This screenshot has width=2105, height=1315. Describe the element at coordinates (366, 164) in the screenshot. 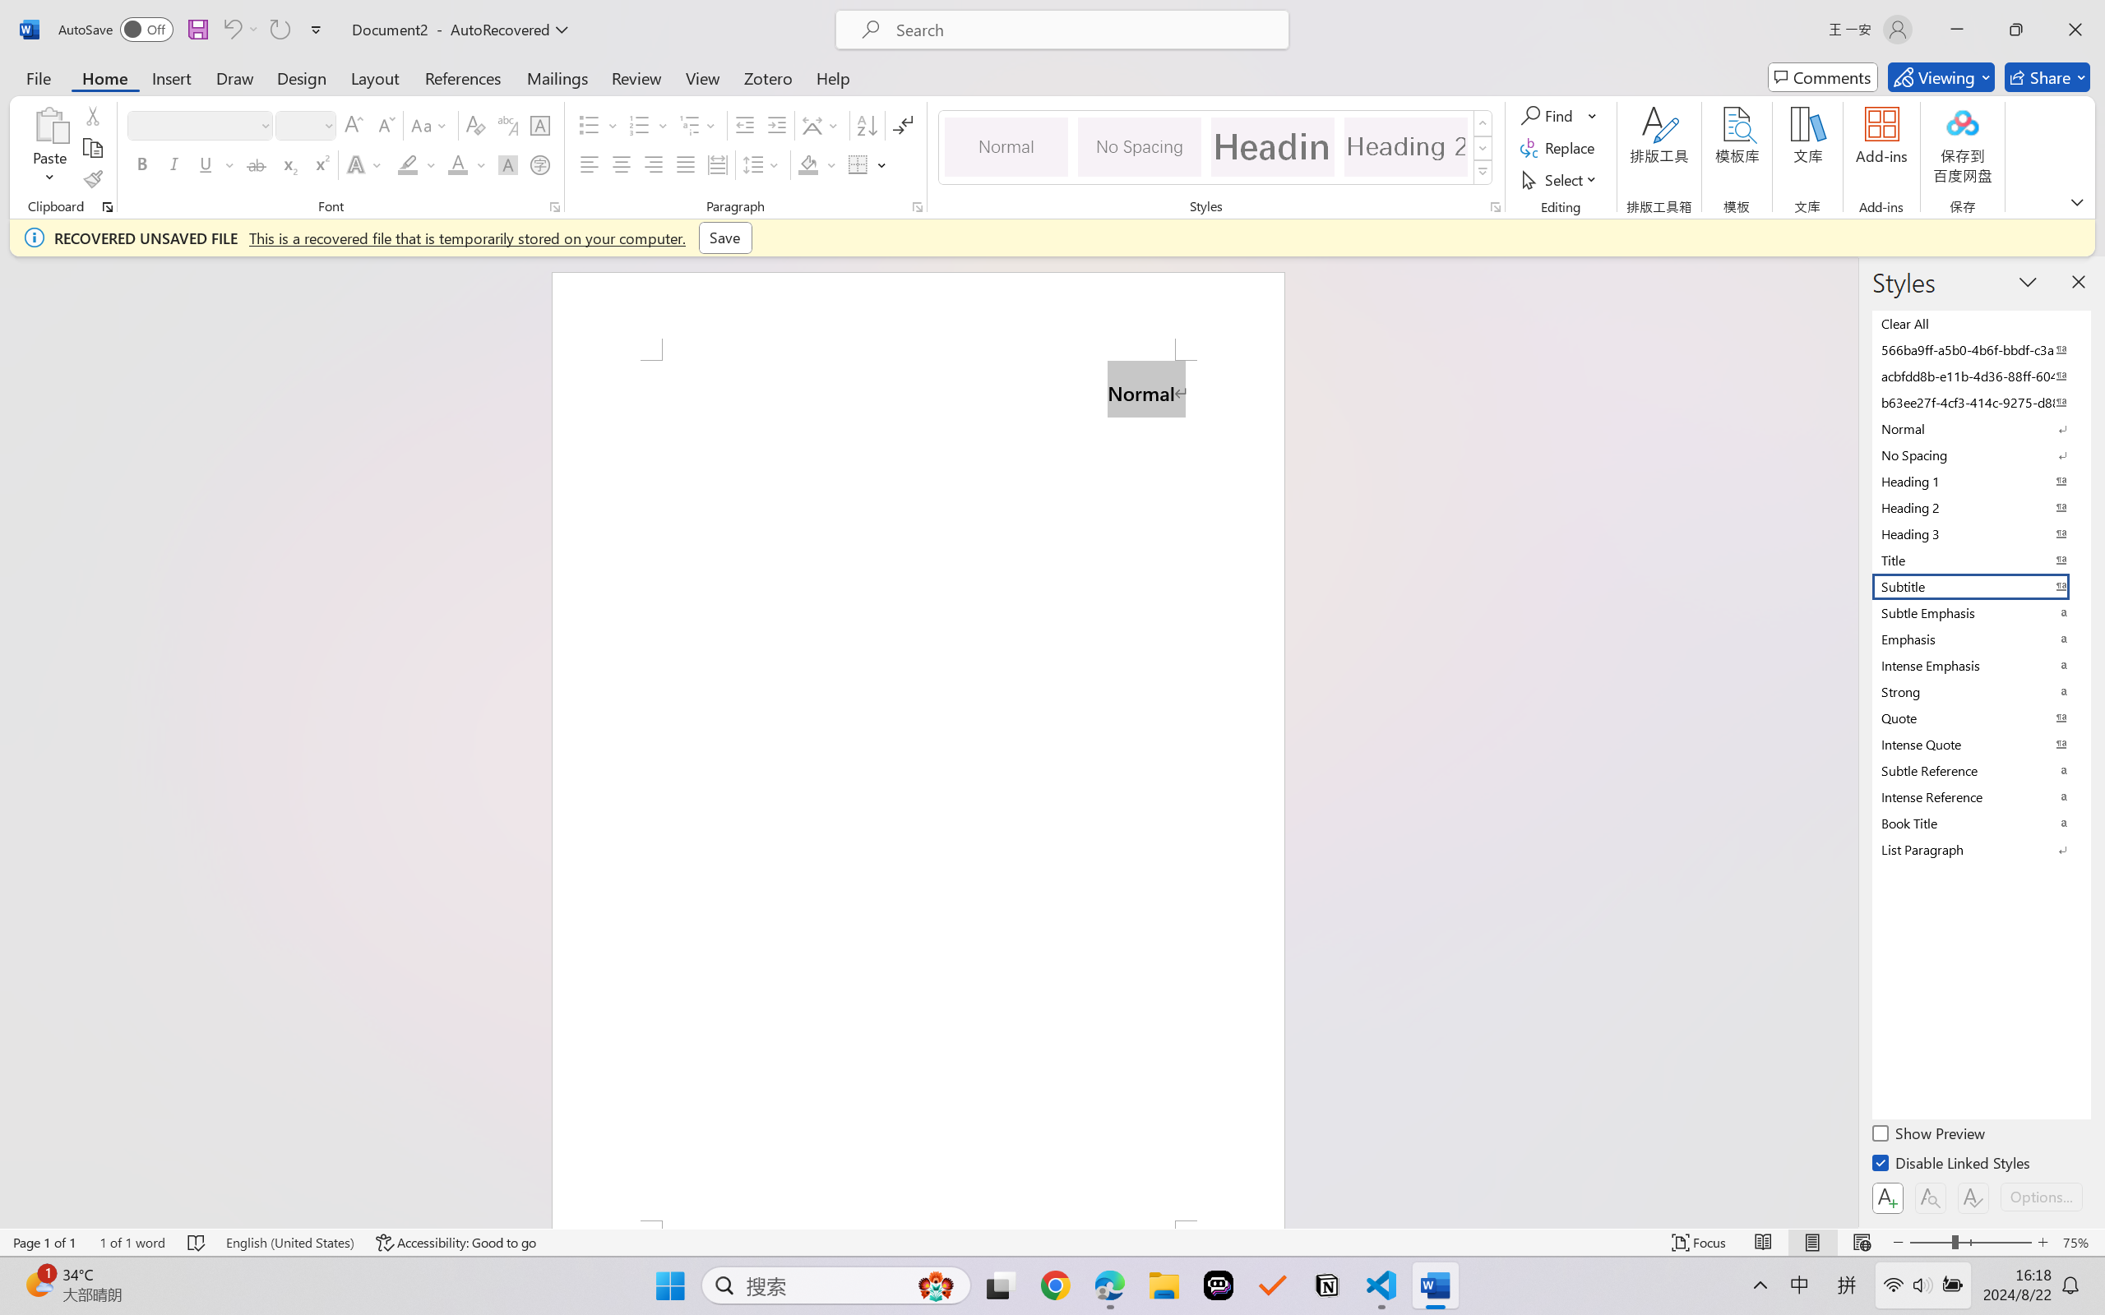

I see `Text Effects and Typography` at that location.